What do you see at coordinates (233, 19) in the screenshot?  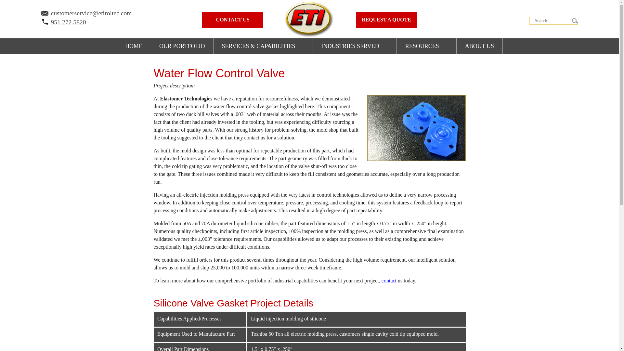 I see `CONTACT US` at bounding box center [233, 19].